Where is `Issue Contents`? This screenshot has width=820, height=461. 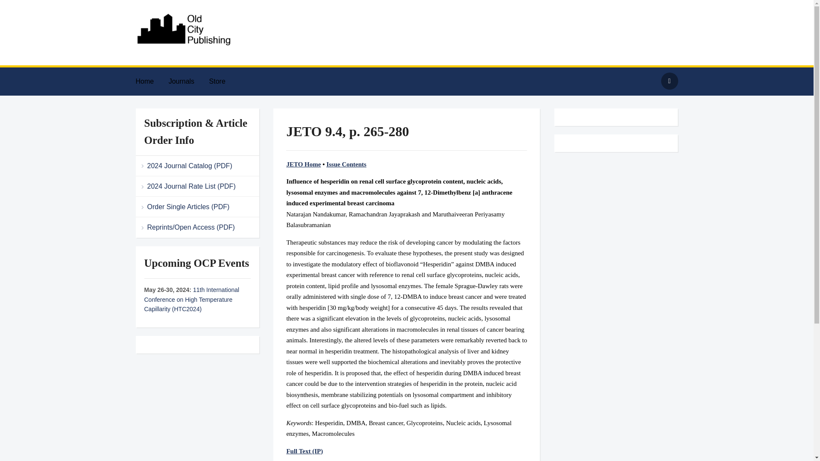 Issue Contents is located at coordinates (346, 164).